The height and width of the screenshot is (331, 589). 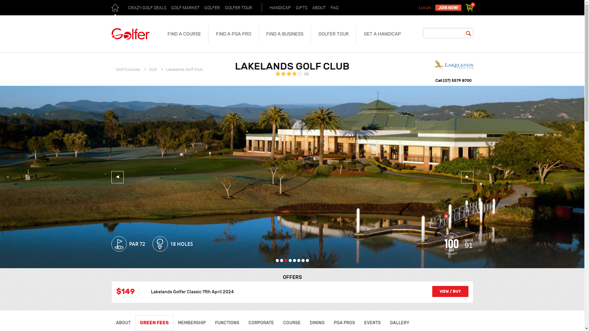 What do you see at coordinates (317, 323) in the screenshot?
I see `DINING` at bounding box center [317, 323].